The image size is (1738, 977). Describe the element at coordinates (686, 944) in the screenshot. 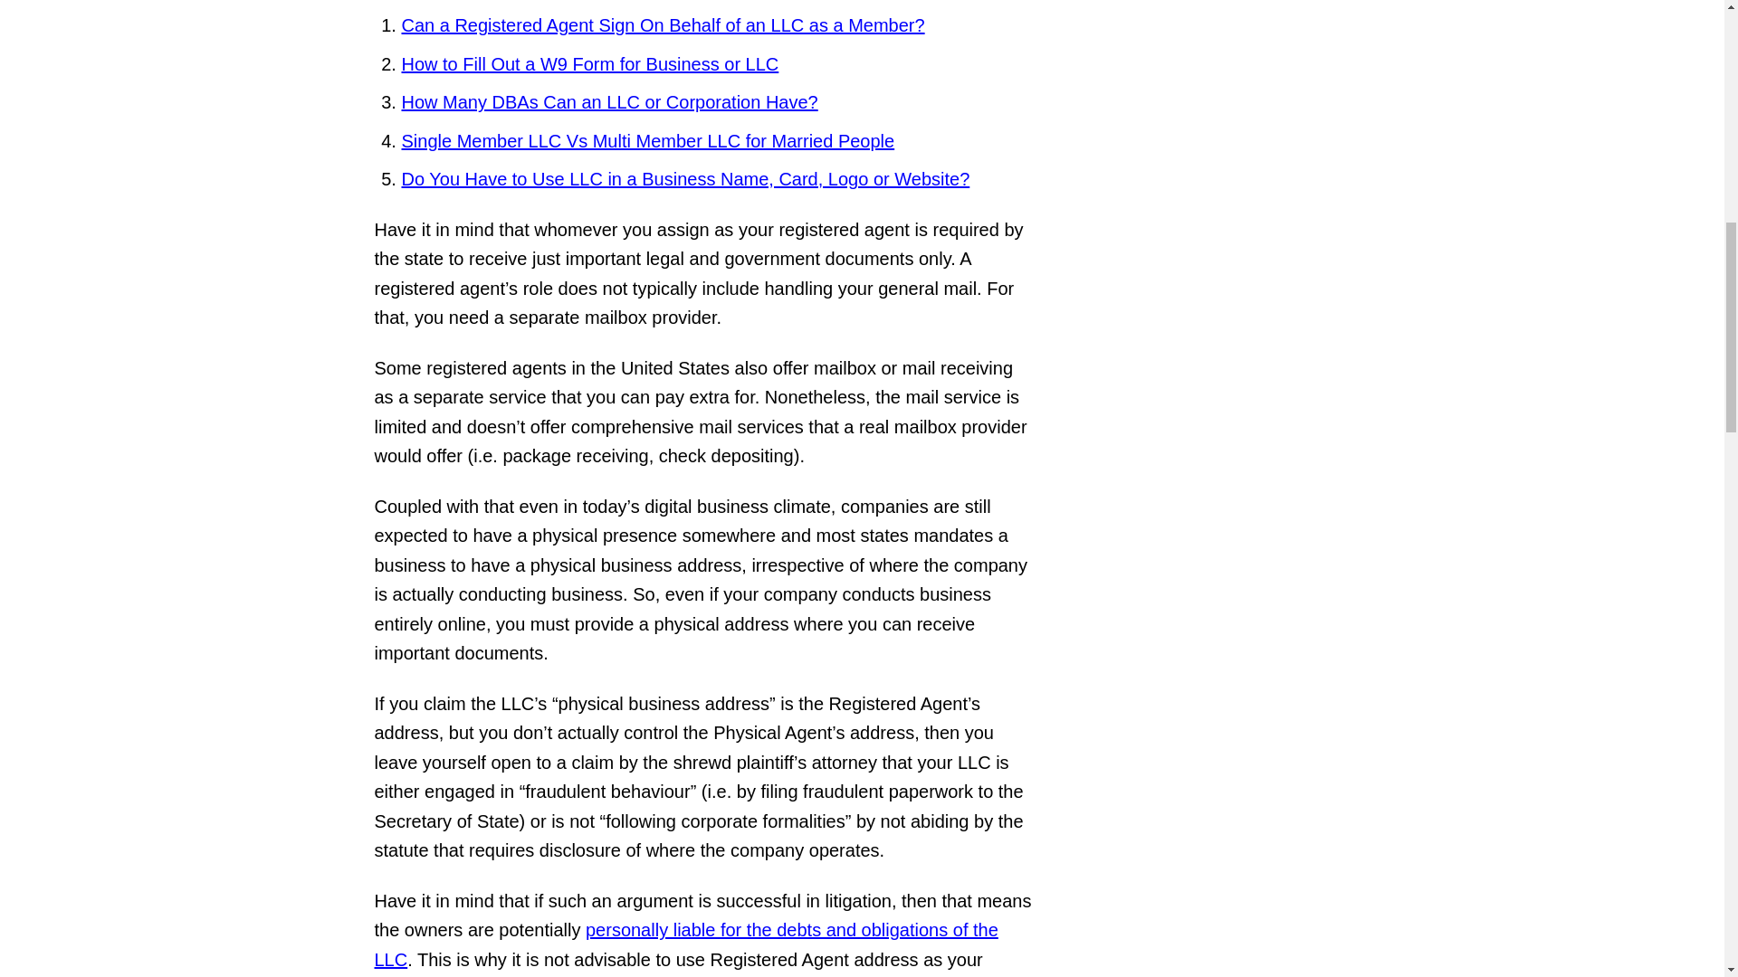

I see `personally liable for the debts and obligations of the LLC` at that location.